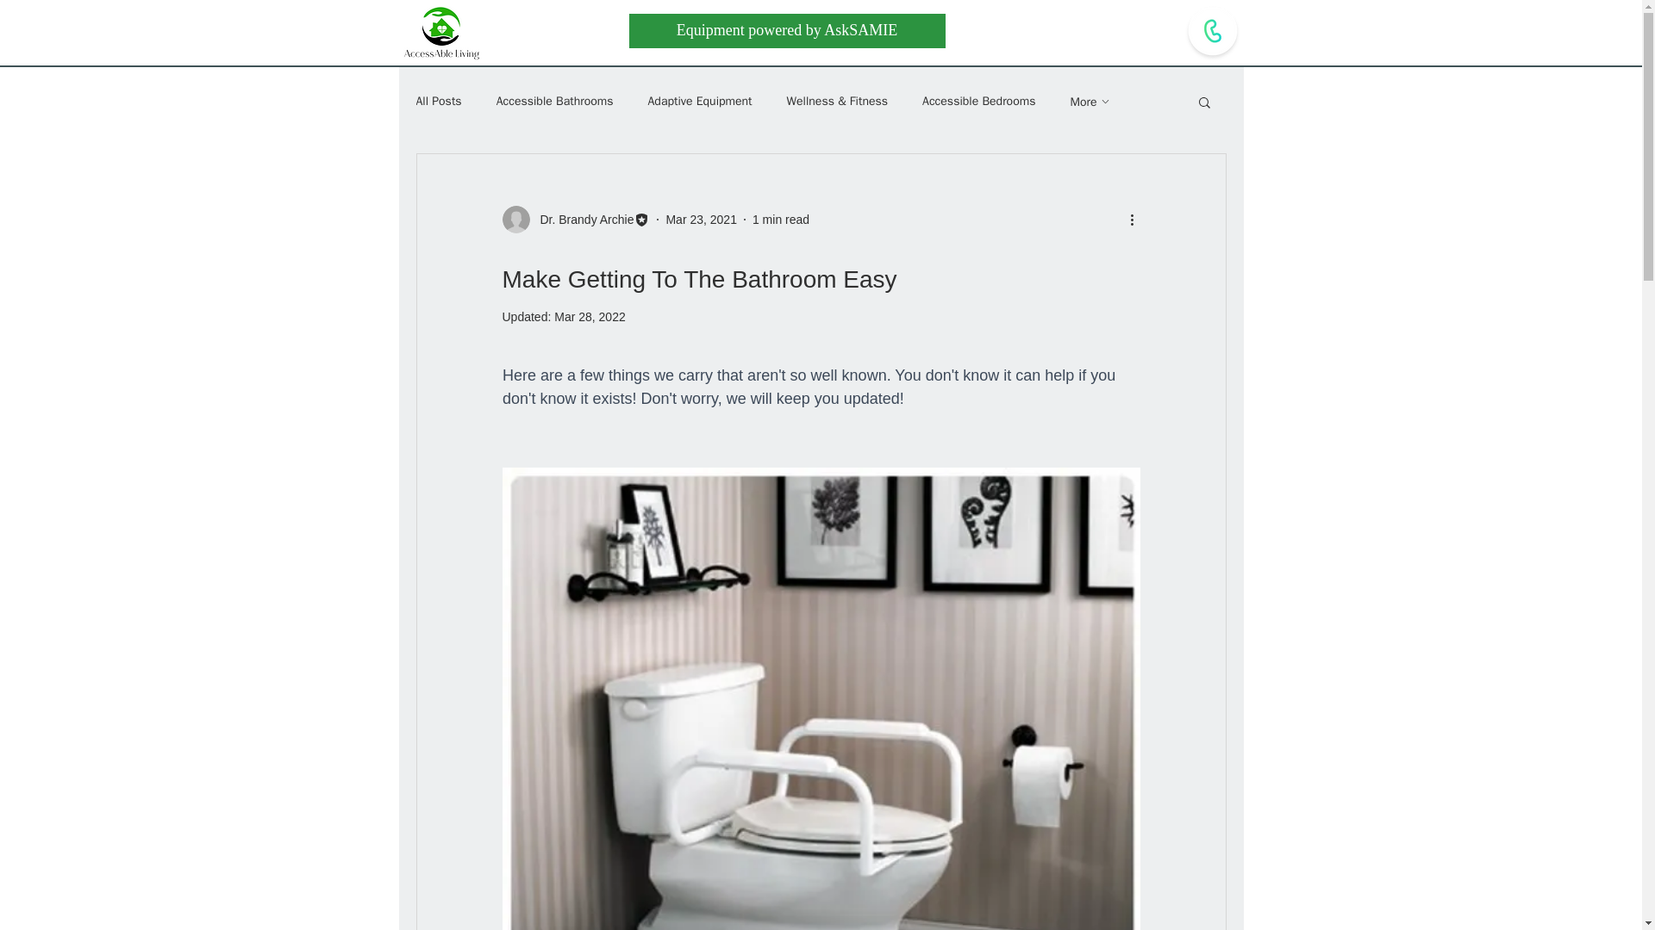 Image resolution: width=1655 pixels, height=930 pixels. Describe the element at coordinates (581, 219) in the screenshot. I see `Dr. Brandy Archie` at that location.